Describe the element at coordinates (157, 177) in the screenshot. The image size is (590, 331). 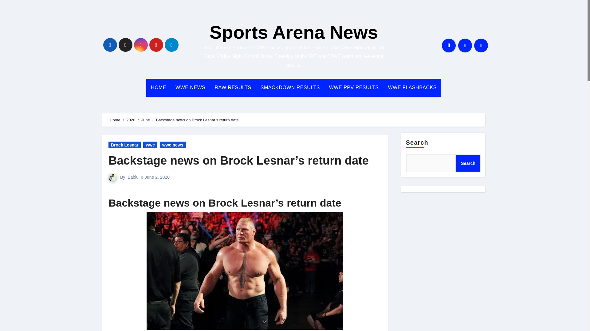
I see `June 2, 2020` at that location.